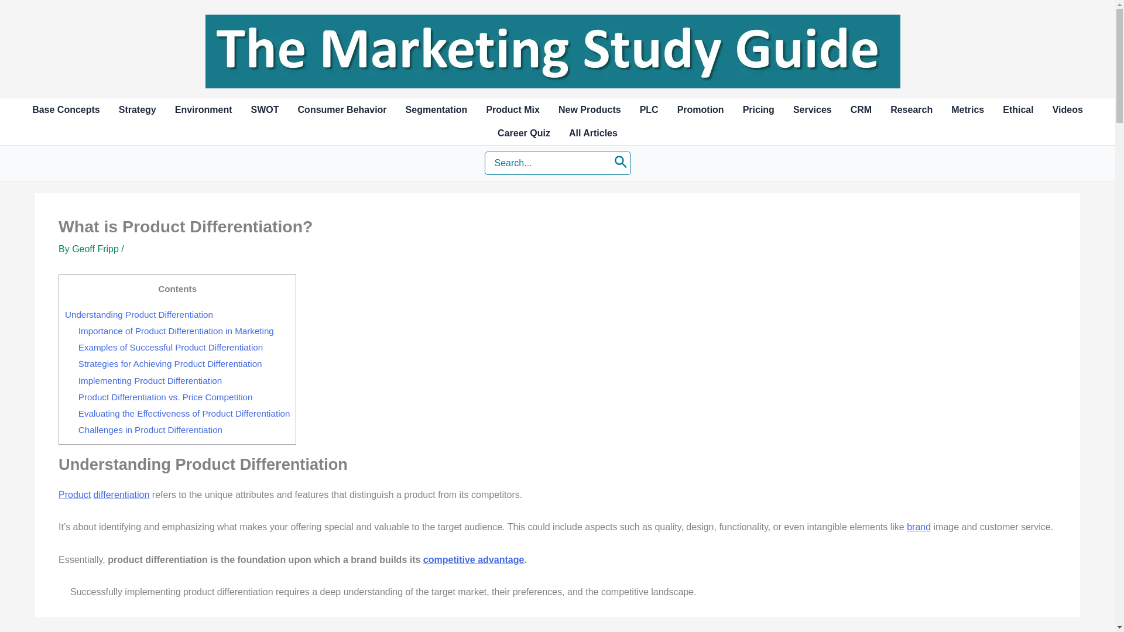 The width and height of the screenshot is (1124, 632). What do you see at coordinates (66, 110) in the screenshot?
I see `Base Concepts` at bounding box center [66, 110].